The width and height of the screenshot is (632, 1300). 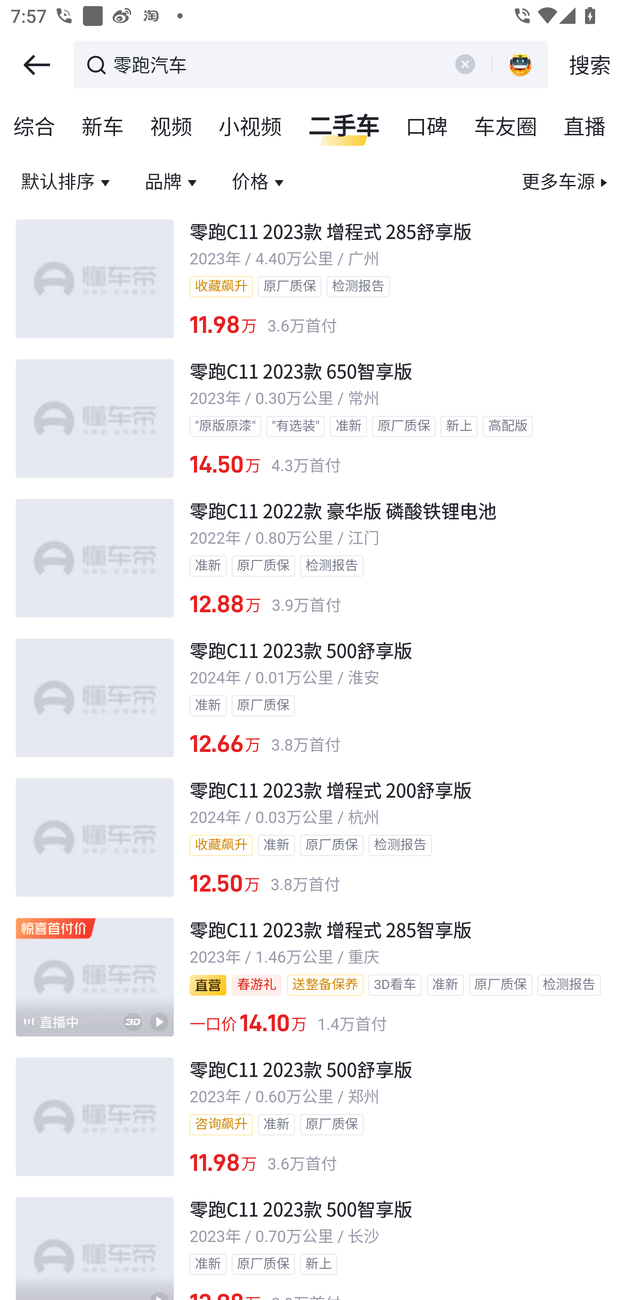 What do you see at coordinates (585, 127) in the screenshot?
I see `直播` at bounding box center [585, 127].